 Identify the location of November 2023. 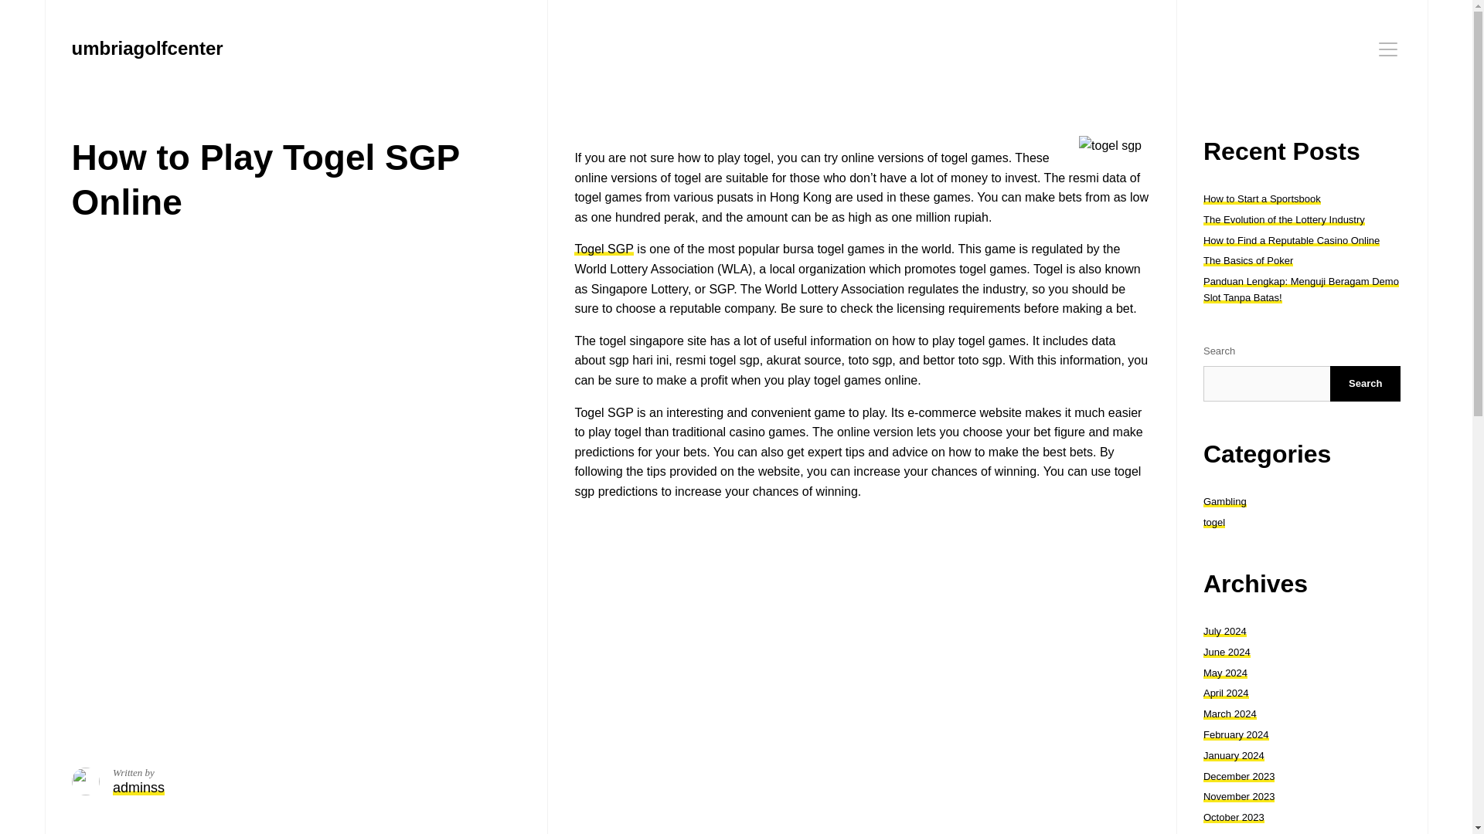
(1239, 795).